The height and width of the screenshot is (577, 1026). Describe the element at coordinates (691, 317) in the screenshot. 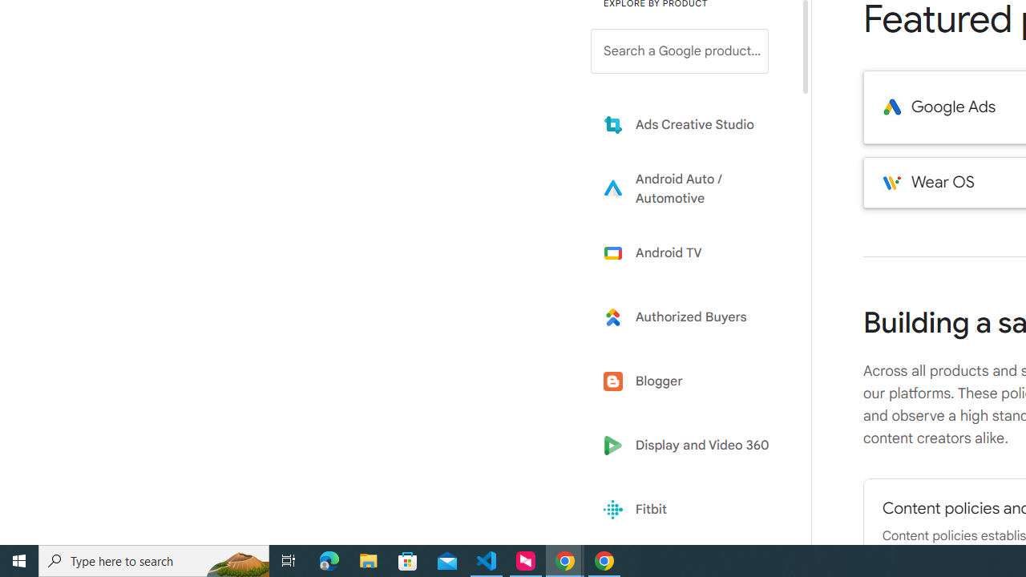

I see `Learn more about Authorized Buyers` at that location.